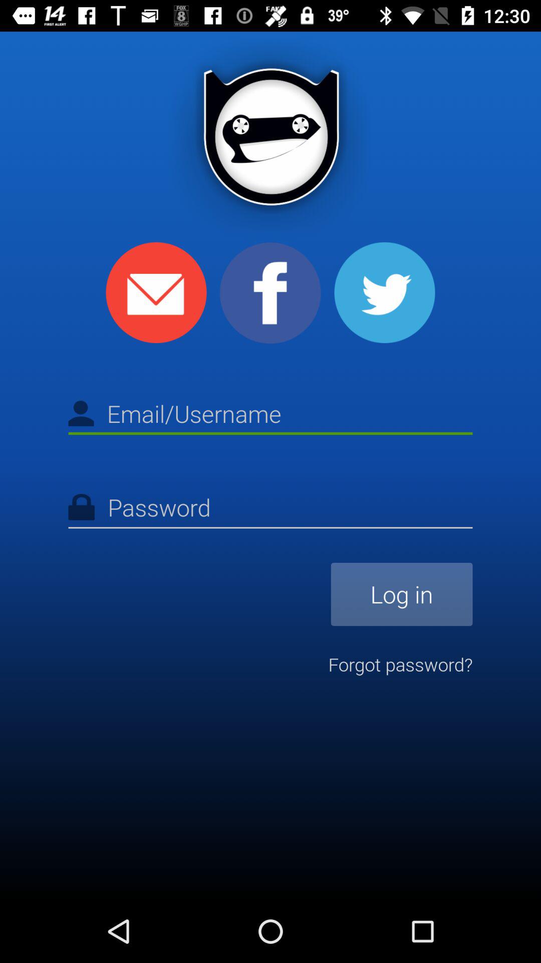 The image size is (541, 963). Describe the element at coordinates (400, 664) in the screenshot. I see `turn off forgot password?` at that location.